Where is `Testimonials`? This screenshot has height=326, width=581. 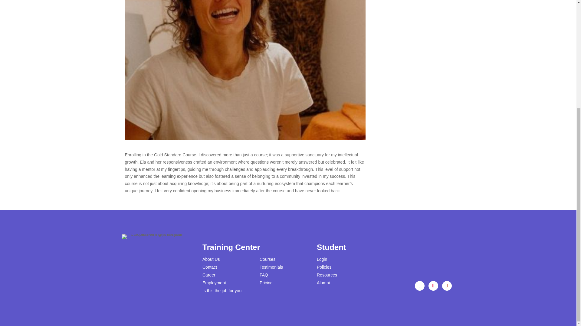
Testimonials is located at coordinates (271, 267).